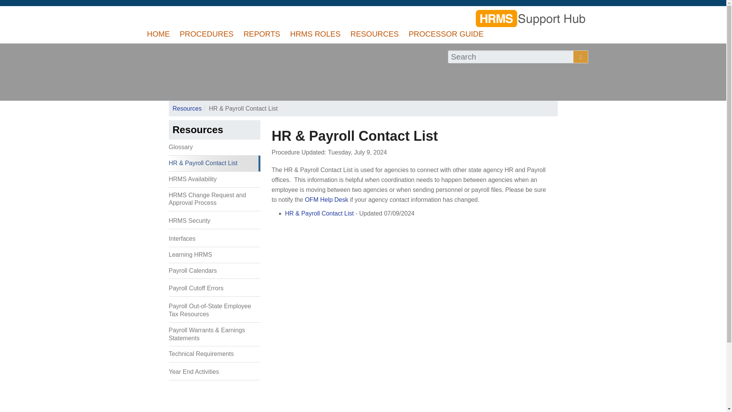  What do you see at coordinates (214, 148) in the screenshot?
I see `Glossary` at bounding box center [214, 148].